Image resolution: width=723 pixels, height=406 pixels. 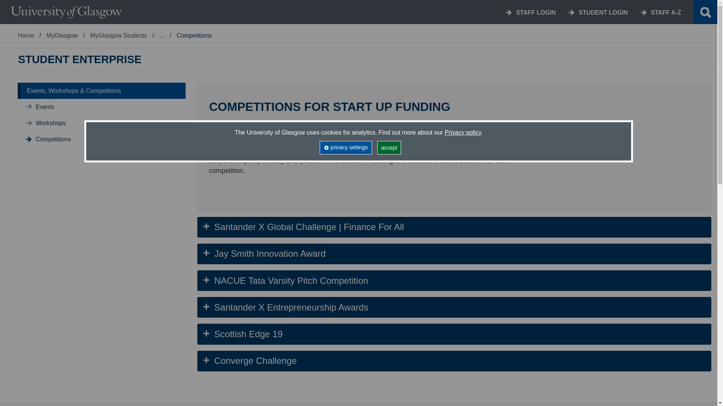 I want to click on accept, so click(x=389, y=147).